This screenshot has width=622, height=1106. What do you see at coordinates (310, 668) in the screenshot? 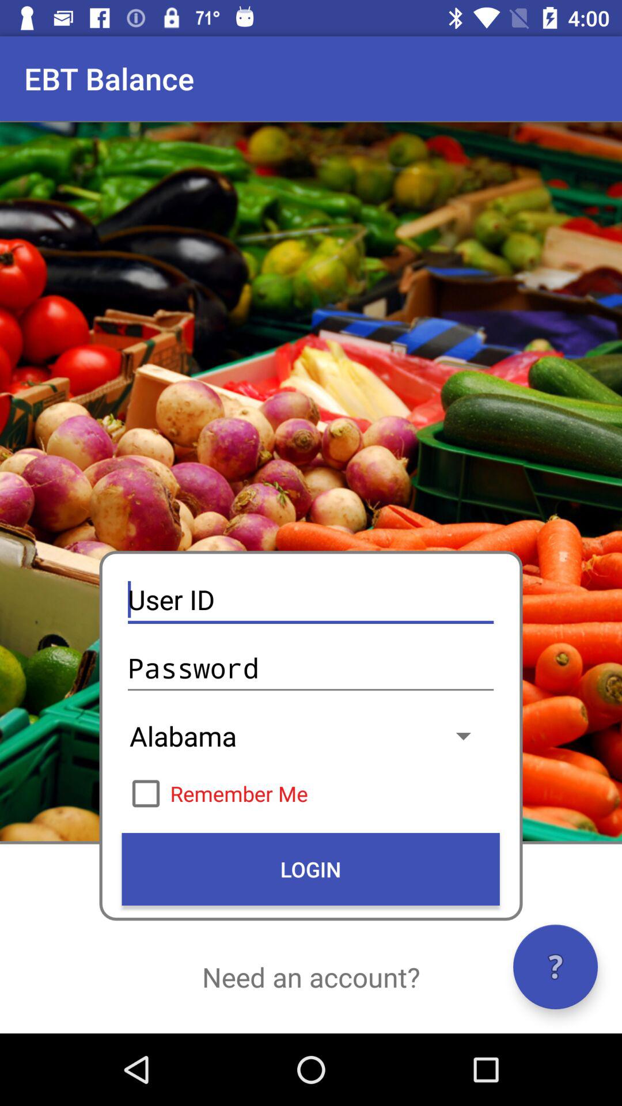
I see `turn on item above alabama` at bounding box center [310, 668].